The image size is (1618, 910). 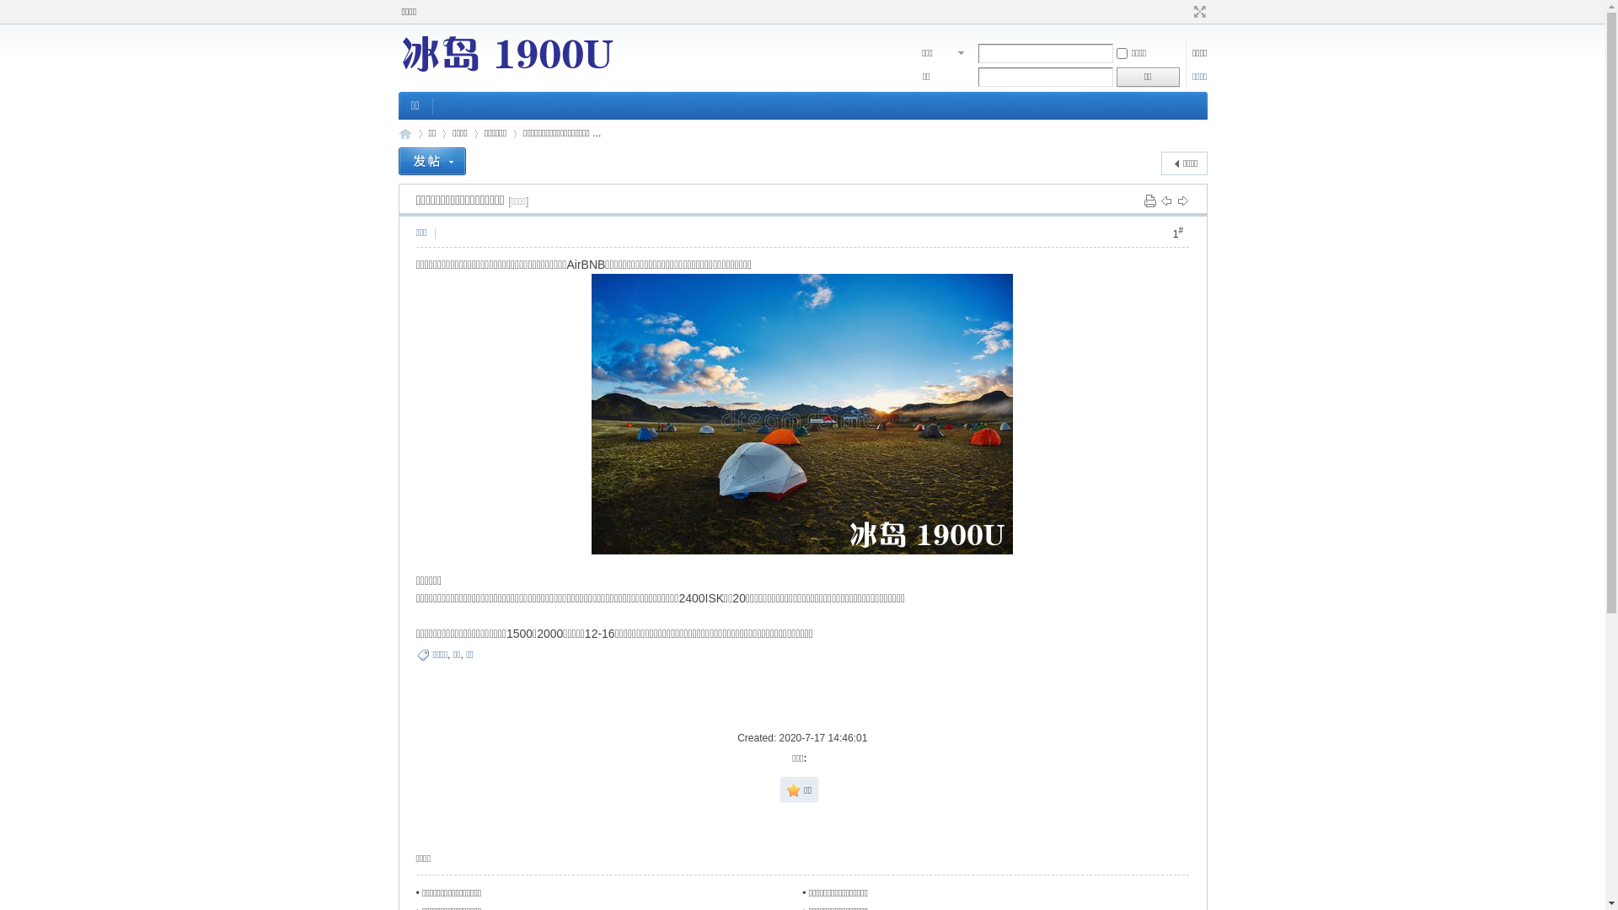 I want to click on 1#, so click(x=1178, y=233).